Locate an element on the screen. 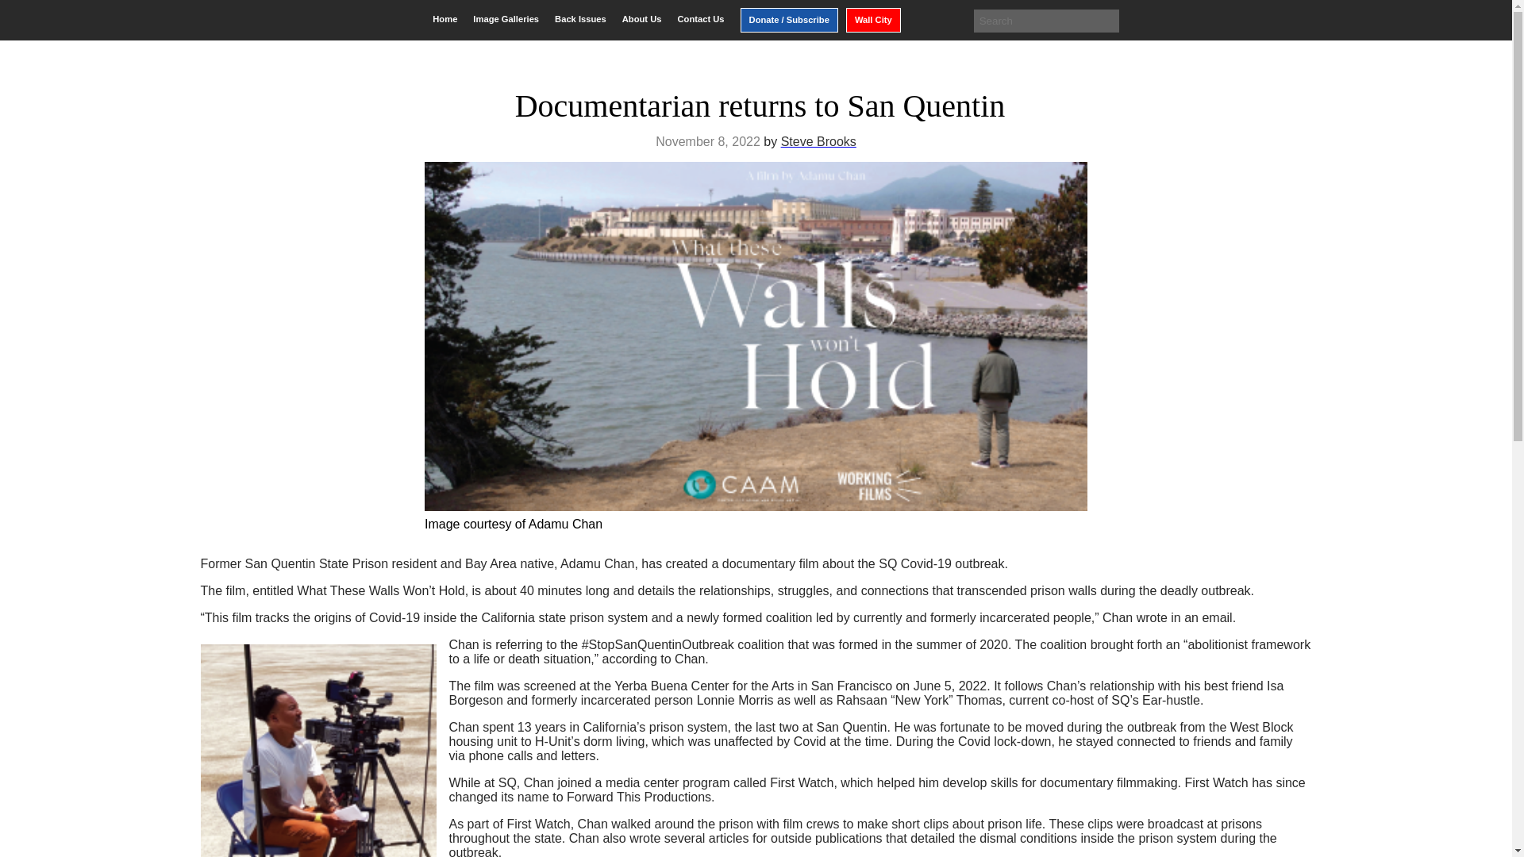 The image size is (1524, 857). Contact Us is located at coordinates (700, 19).